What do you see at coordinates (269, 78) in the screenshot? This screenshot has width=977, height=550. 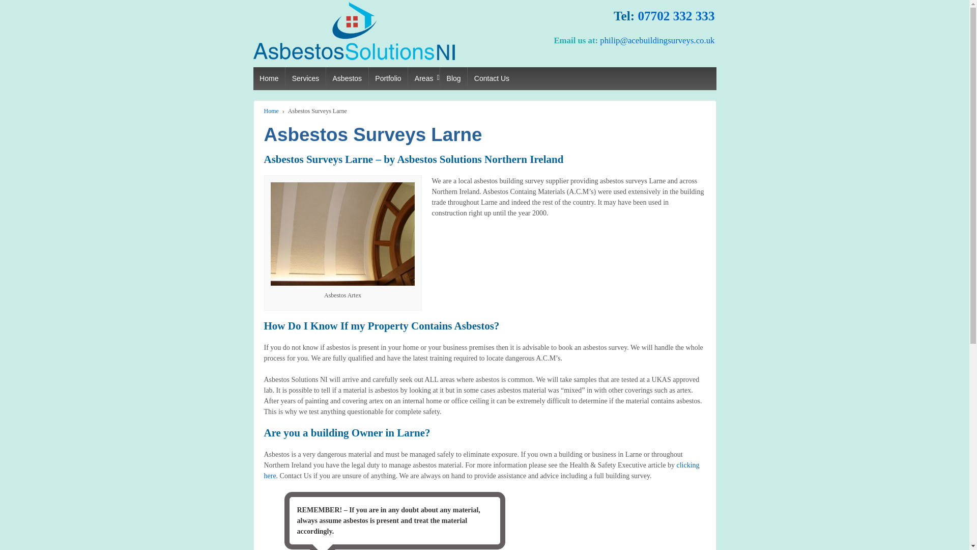 I see `Home` at bounding box center [269, 78].